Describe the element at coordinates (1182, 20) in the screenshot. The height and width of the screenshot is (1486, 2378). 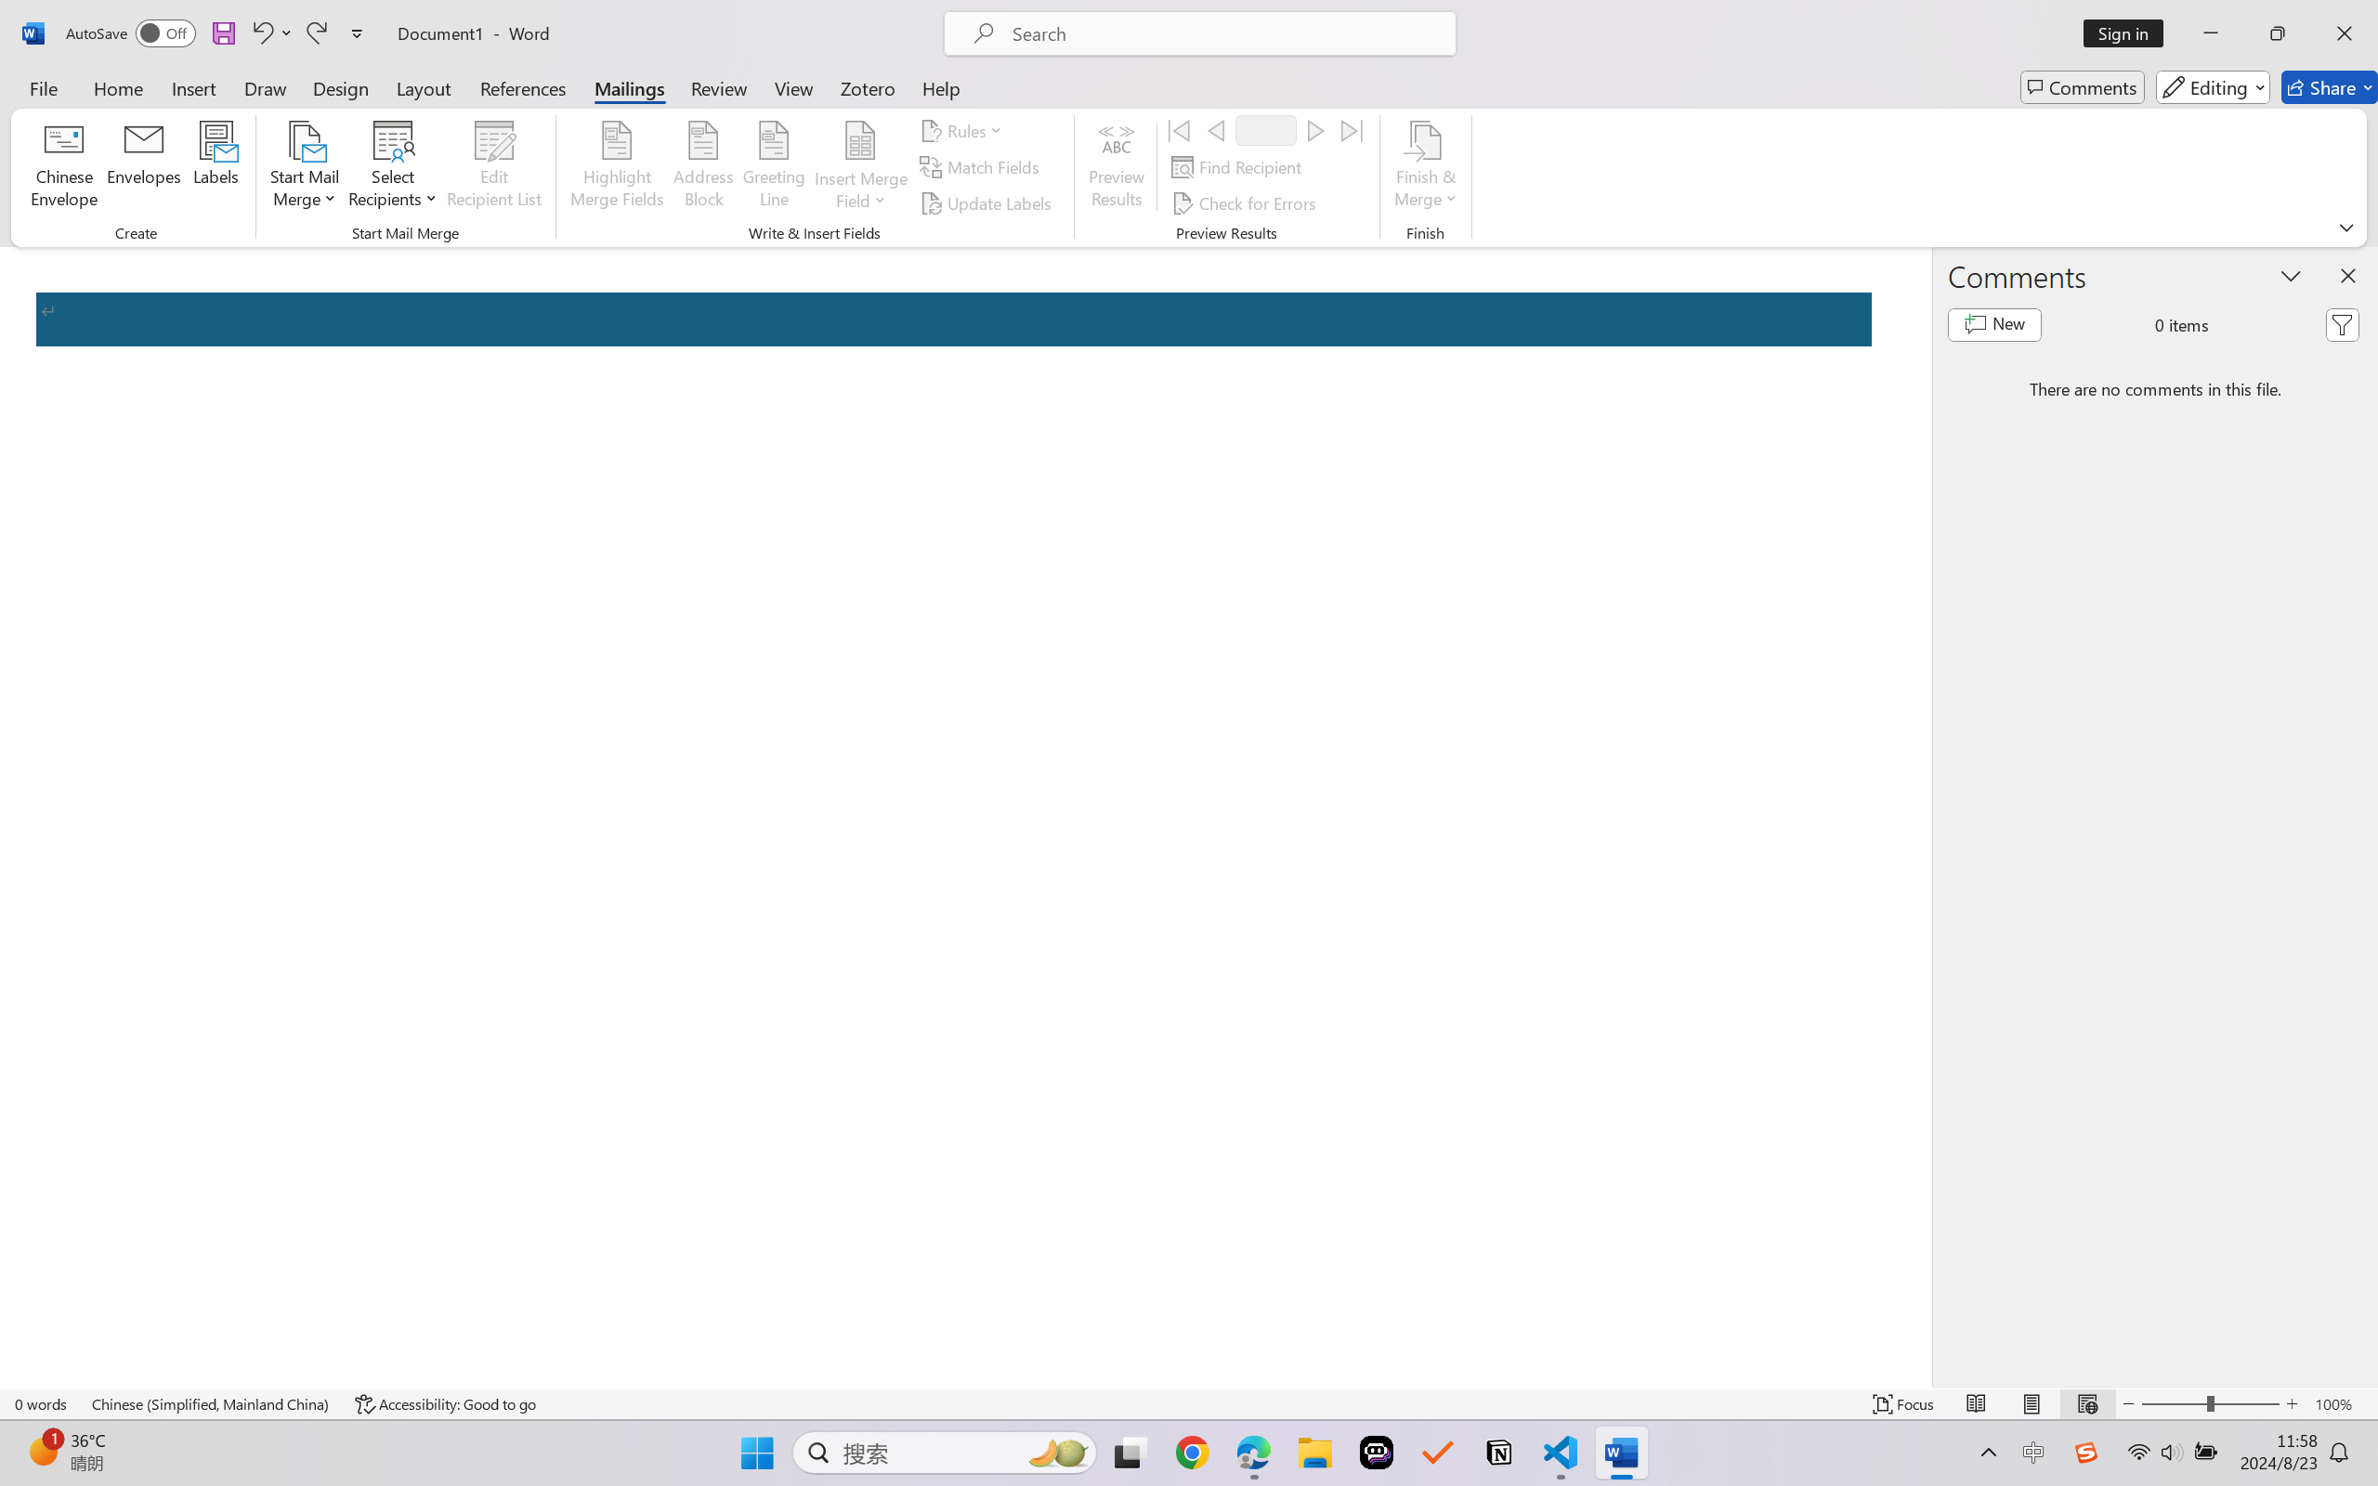
I see `YouTube` at that location.